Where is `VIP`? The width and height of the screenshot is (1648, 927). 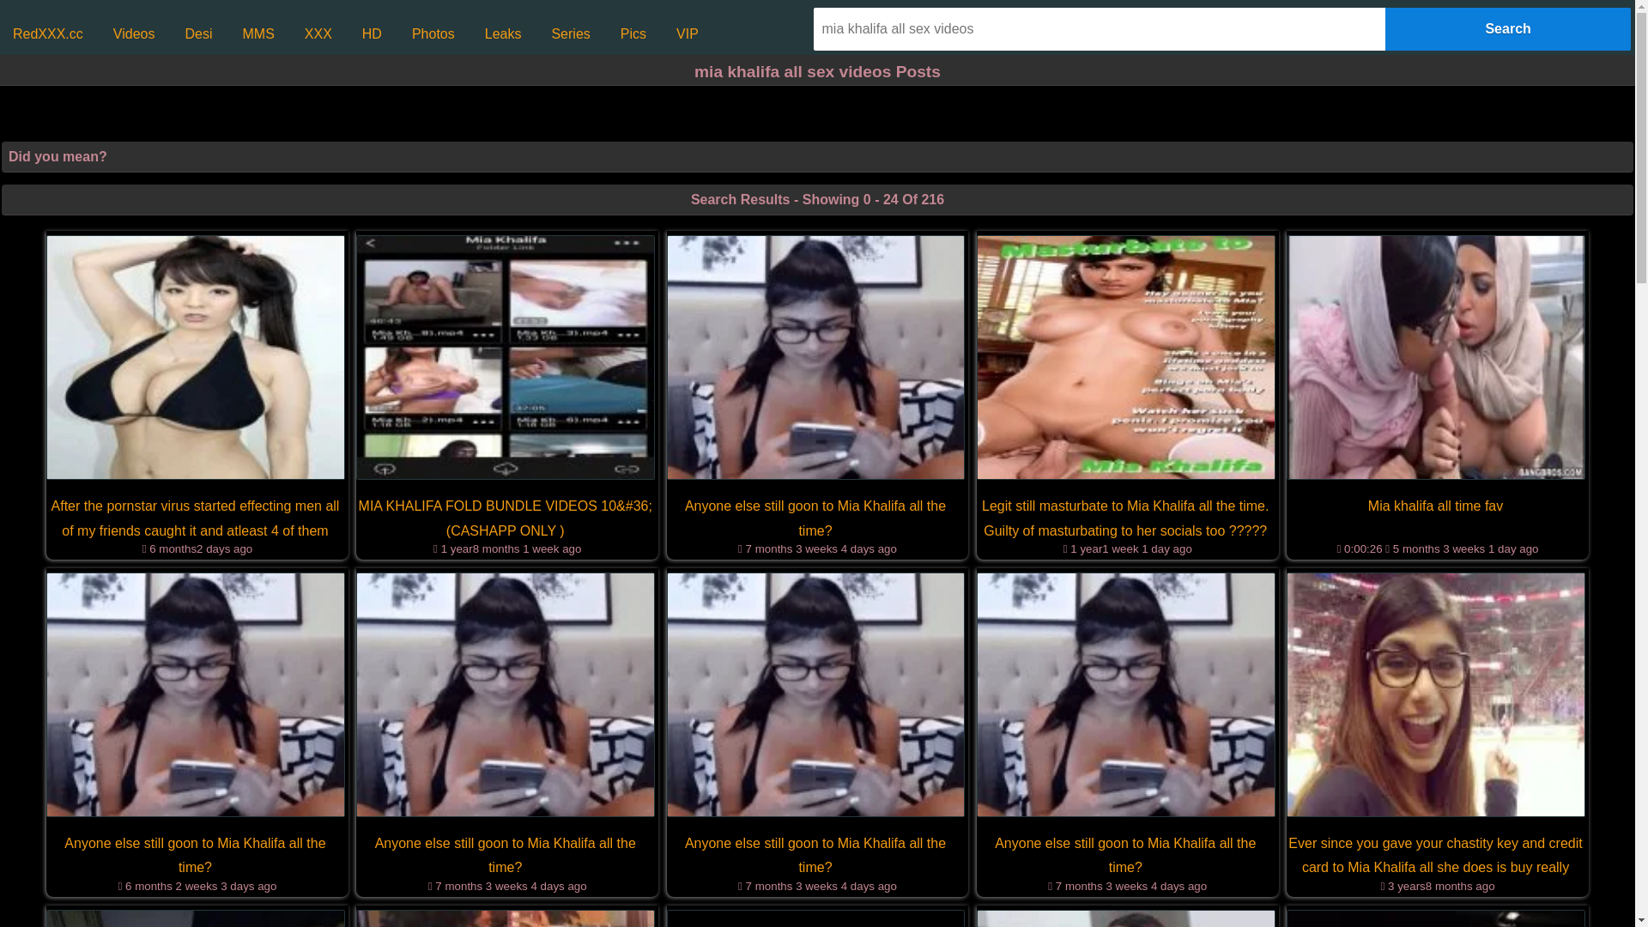
VIP is located at coordinates (688, 34).